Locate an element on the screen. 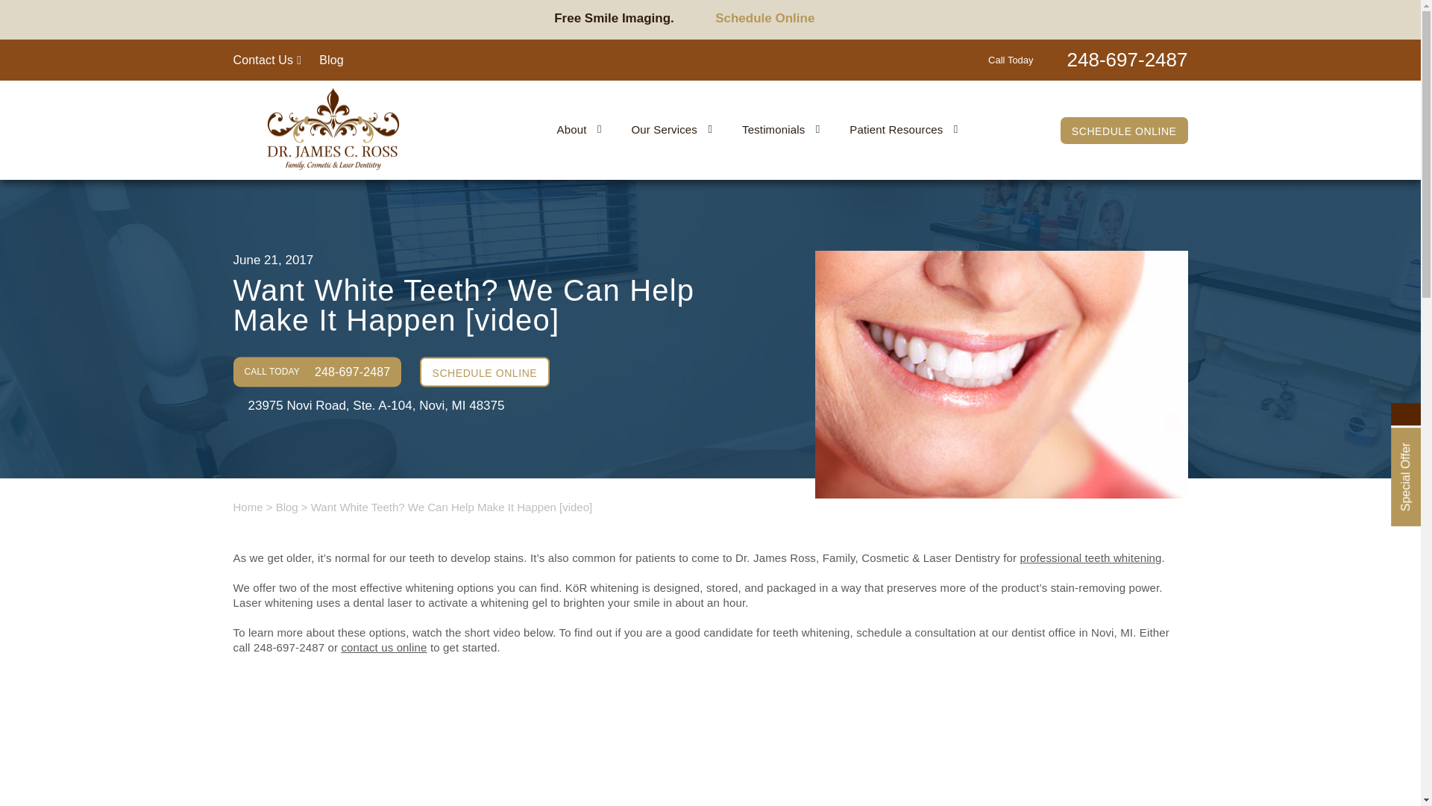 The height and width of the screenshot is (806, 1432). Contact Us is located at coordinates (266, 60).